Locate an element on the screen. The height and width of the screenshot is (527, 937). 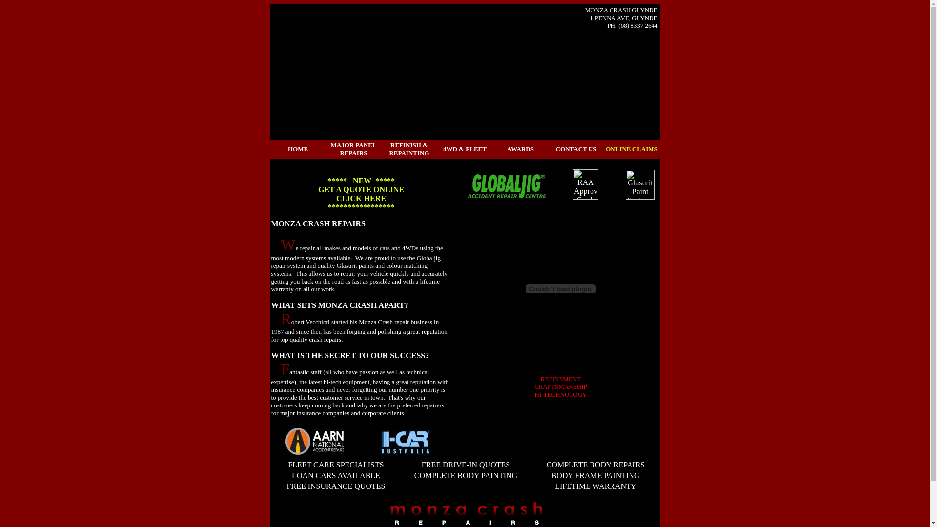
4WD & FLEET is located at coordinates (465, 149).